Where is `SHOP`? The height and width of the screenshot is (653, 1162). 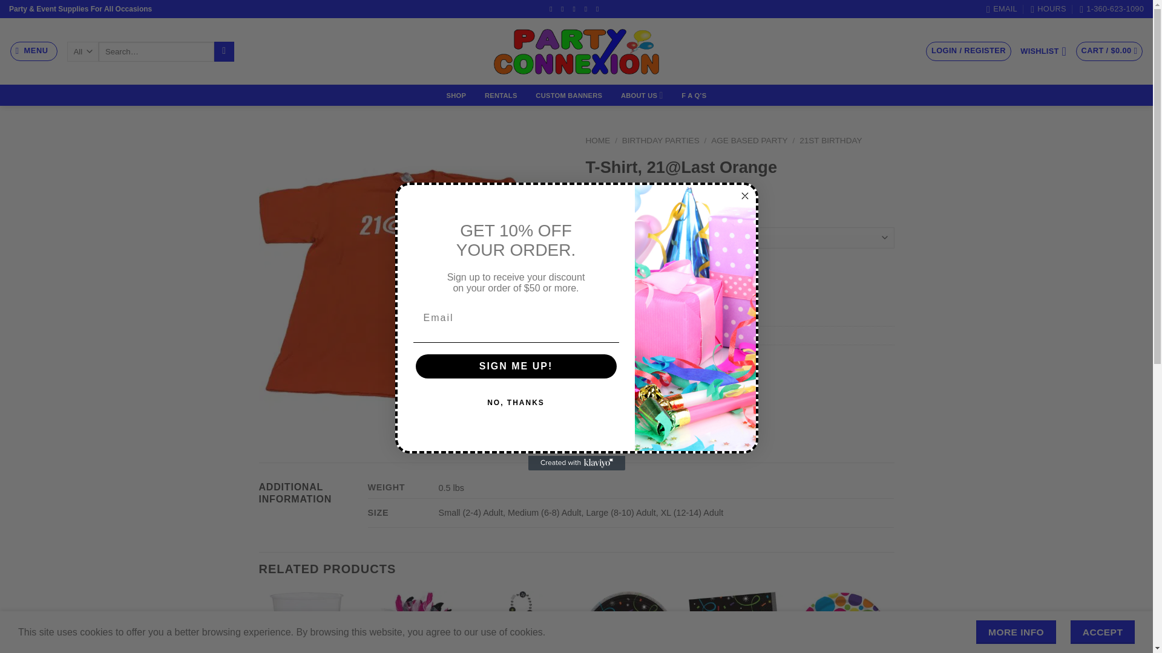 SHOP is located at coordinates (456, 96).